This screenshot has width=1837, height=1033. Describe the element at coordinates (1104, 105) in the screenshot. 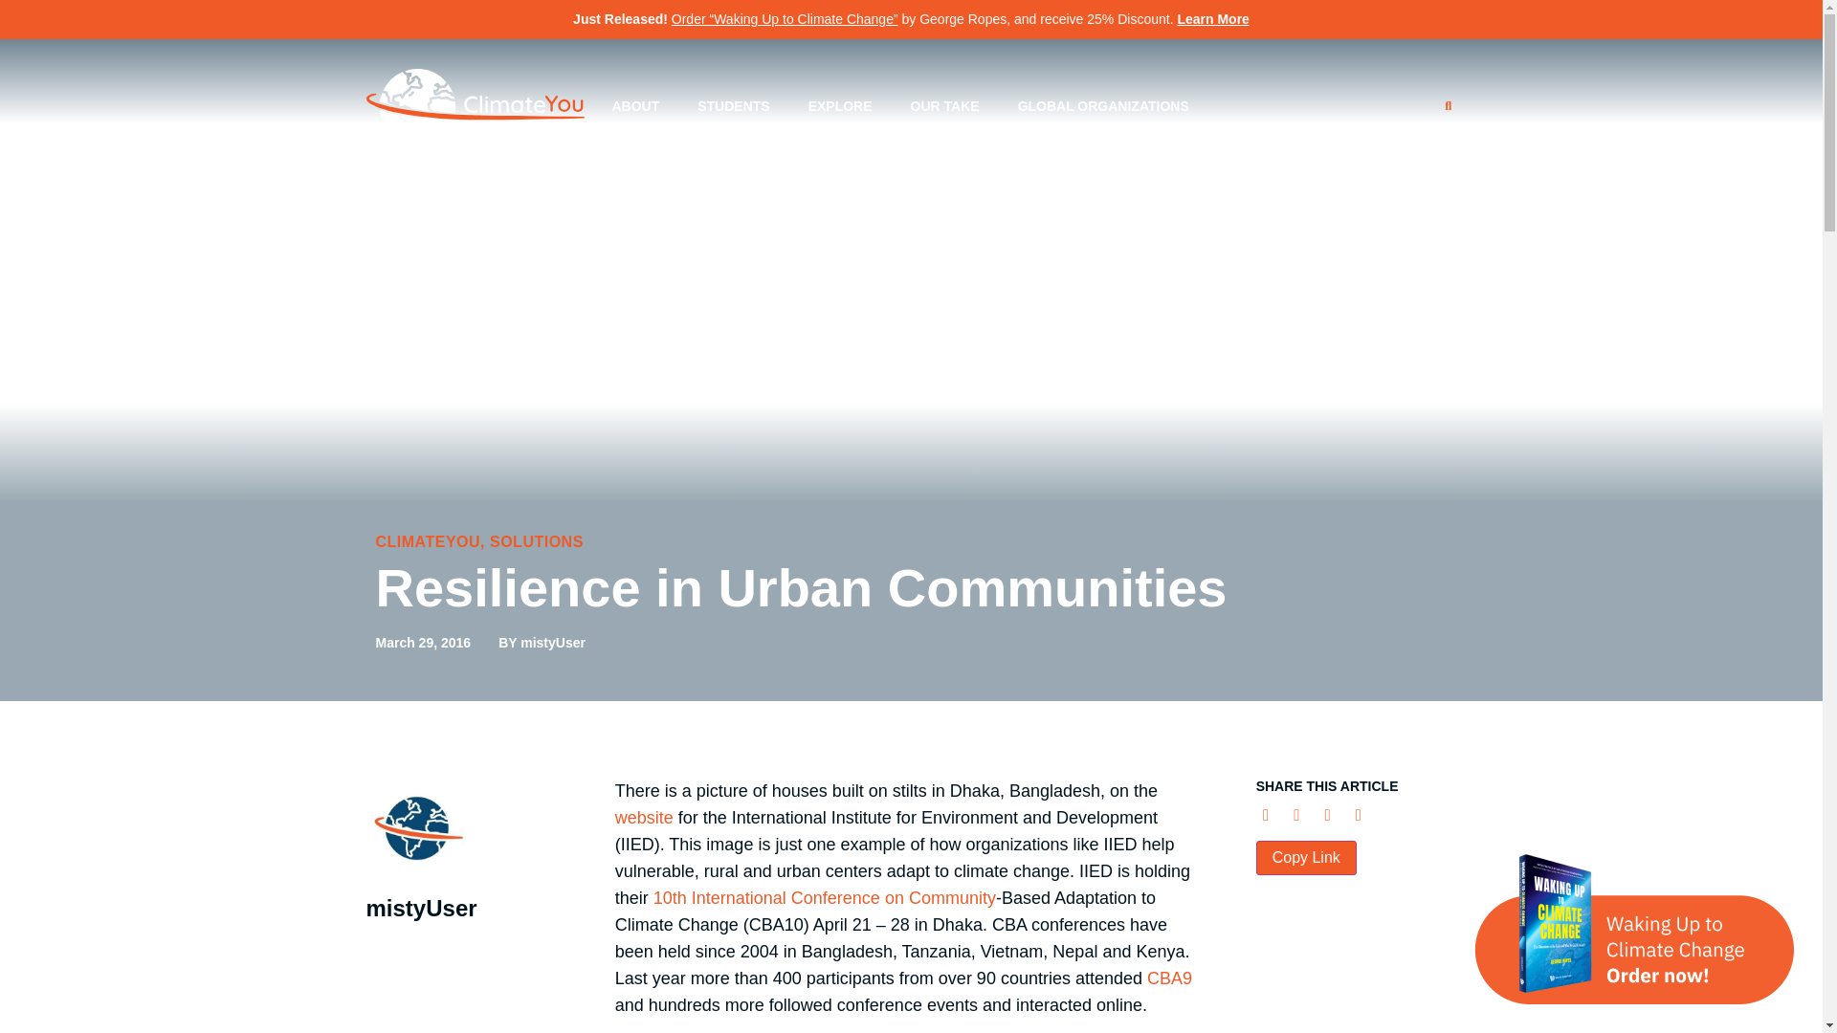

I see `GLOBAL ORGANIZATIONS` at that location.